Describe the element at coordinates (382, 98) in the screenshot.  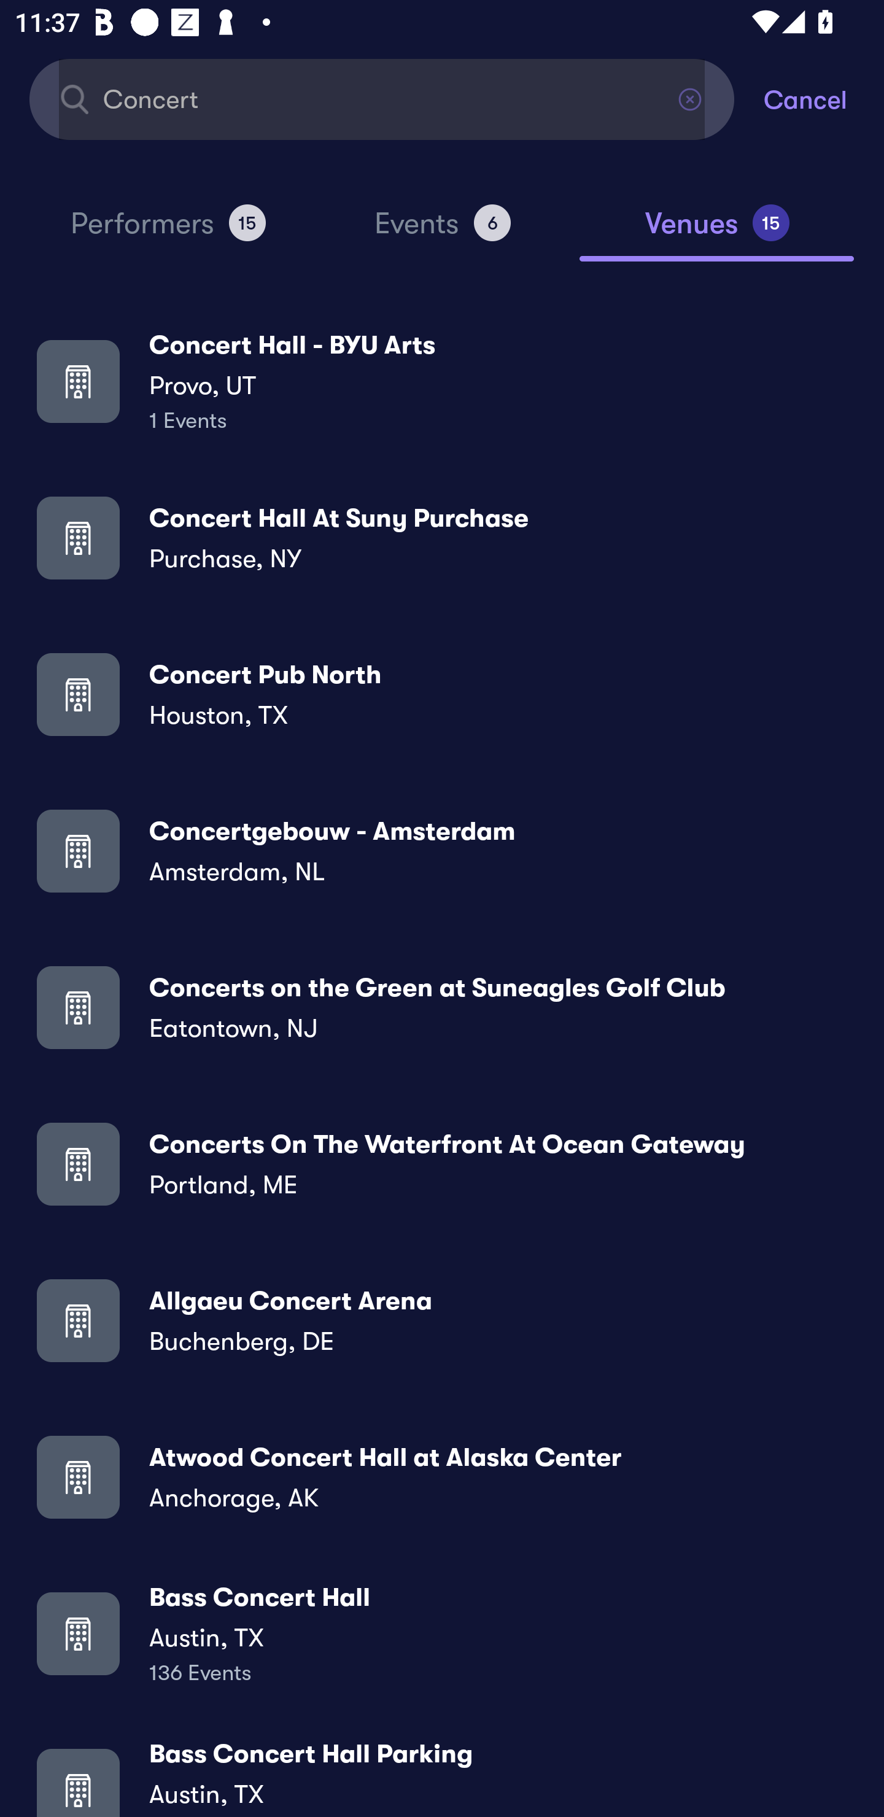
I see `Concert Find` at that location.